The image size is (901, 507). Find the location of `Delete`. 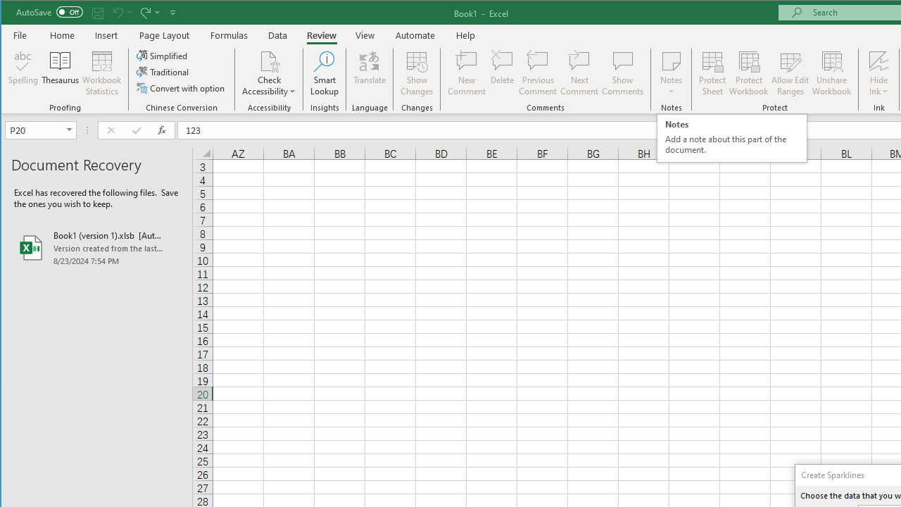

Delete is located at coordinates (502, 73).